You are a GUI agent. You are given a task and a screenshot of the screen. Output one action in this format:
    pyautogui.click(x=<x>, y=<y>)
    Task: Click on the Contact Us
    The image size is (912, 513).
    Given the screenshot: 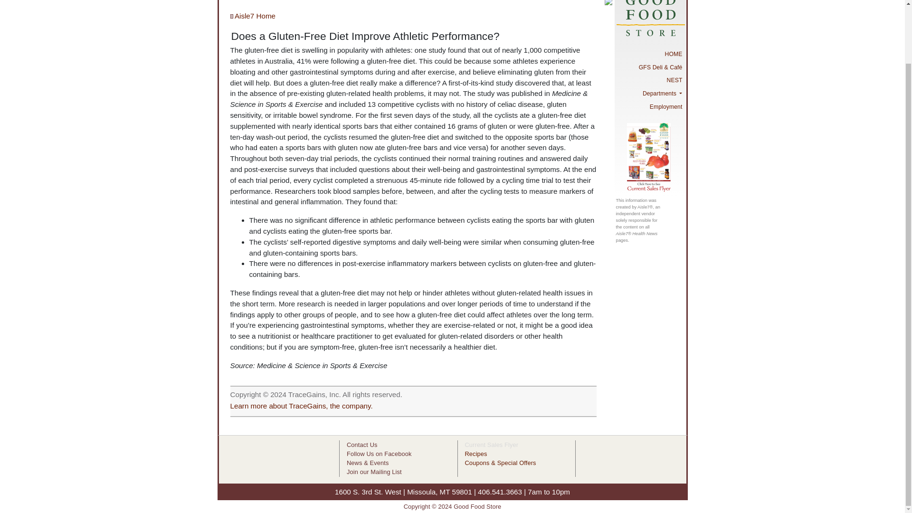 What is the action you would take?
    pyautogui.click(x=362, y=445)
    